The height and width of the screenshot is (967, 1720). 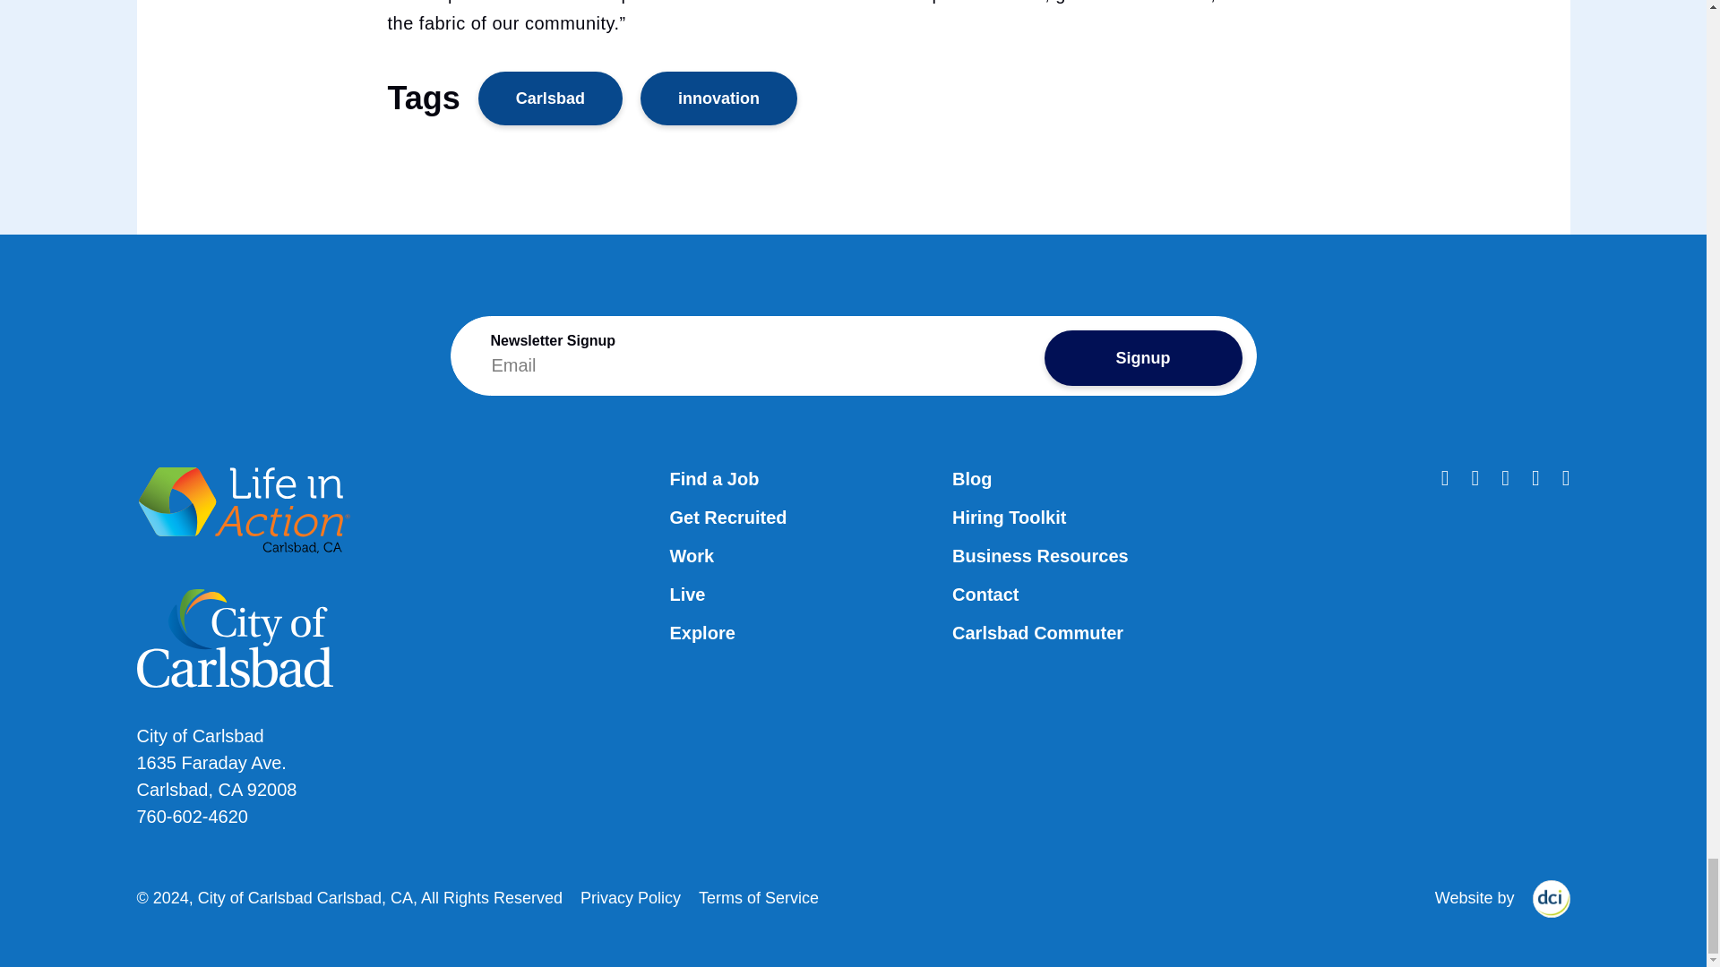 I want to click on innovation, so click(x=718, y=98).